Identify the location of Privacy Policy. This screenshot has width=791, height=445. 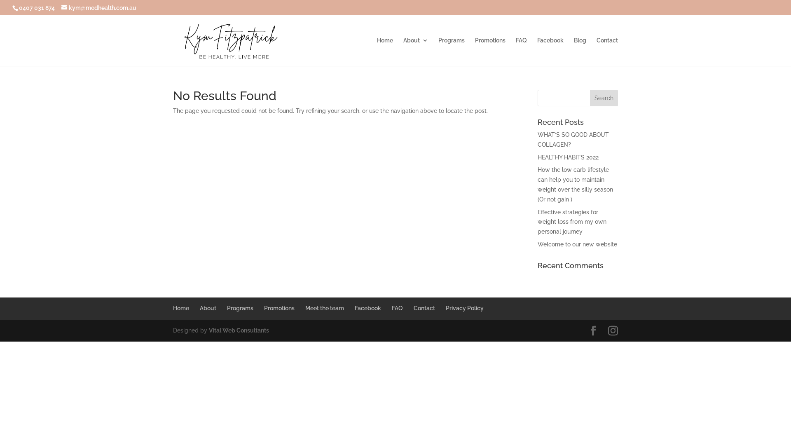
(465, 308).